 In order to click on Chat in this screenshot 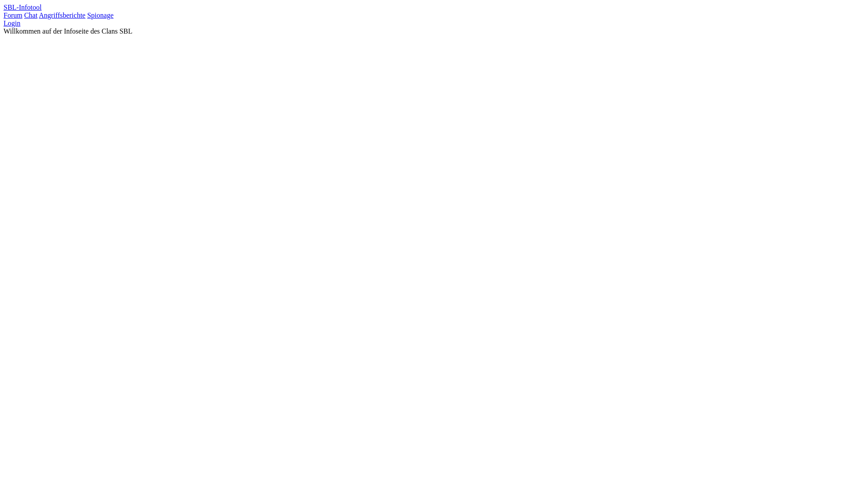, I will do `click(31, 15)`.